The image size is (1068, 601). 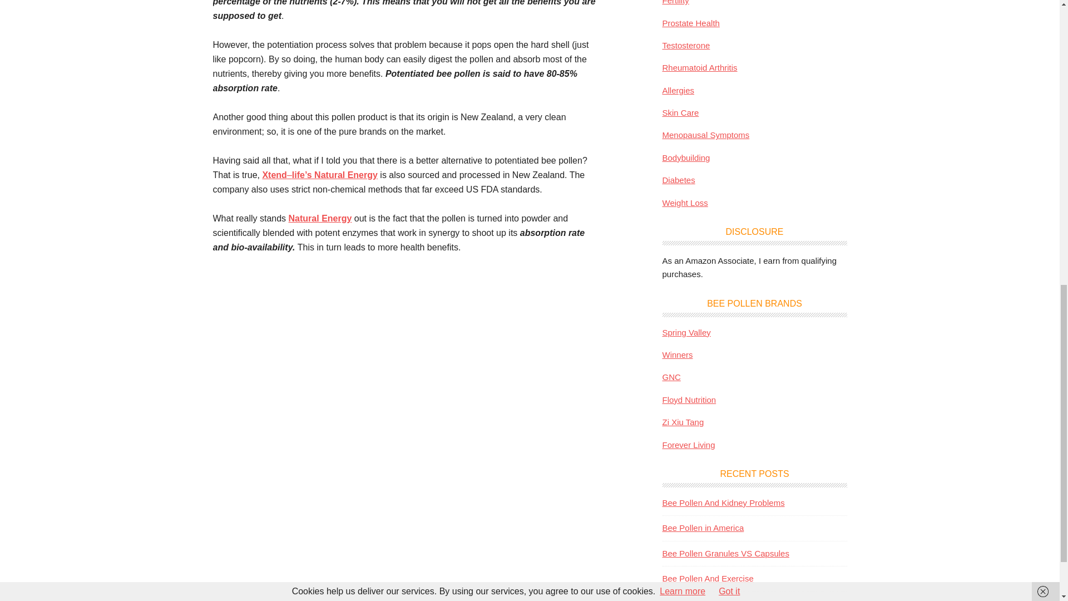 I want to click on Bodybuilding, so click(x=686, y=157).